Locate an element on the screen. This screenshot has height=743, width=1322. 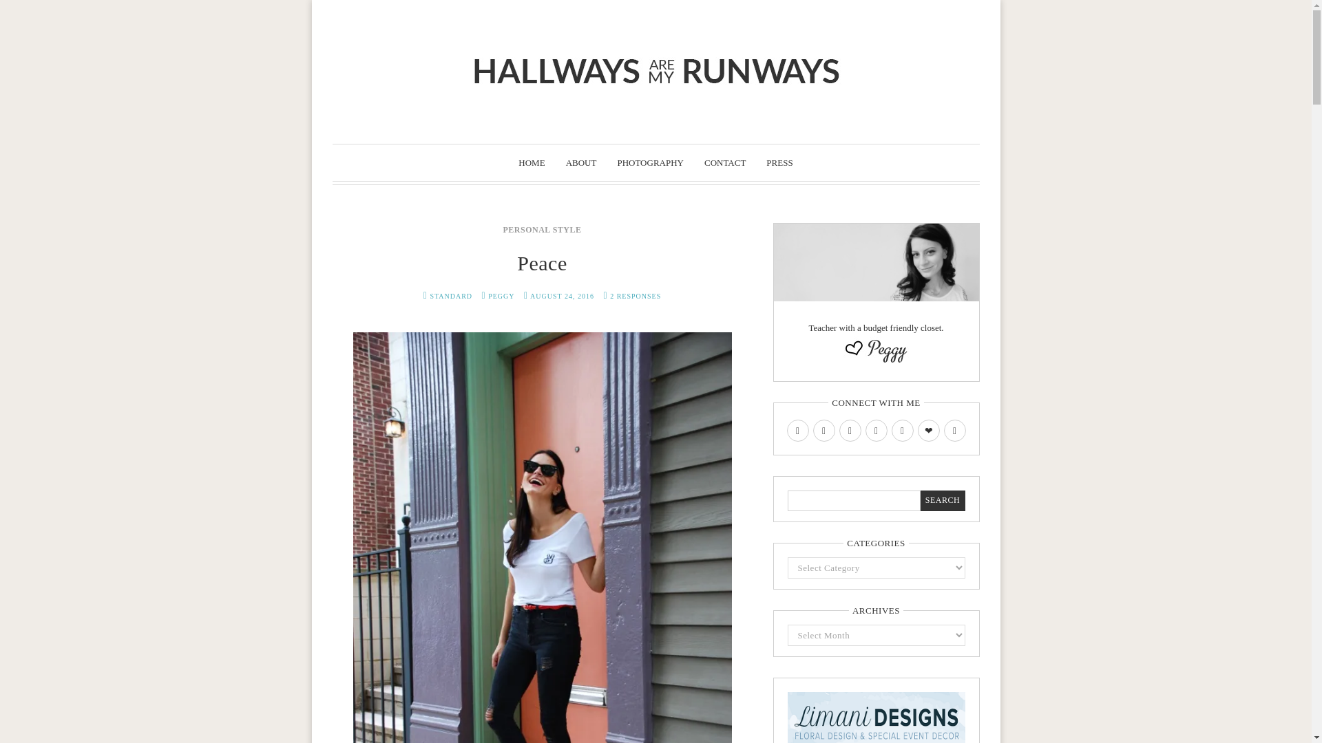
Posts by Peggy is located at coordinates (501, 296).